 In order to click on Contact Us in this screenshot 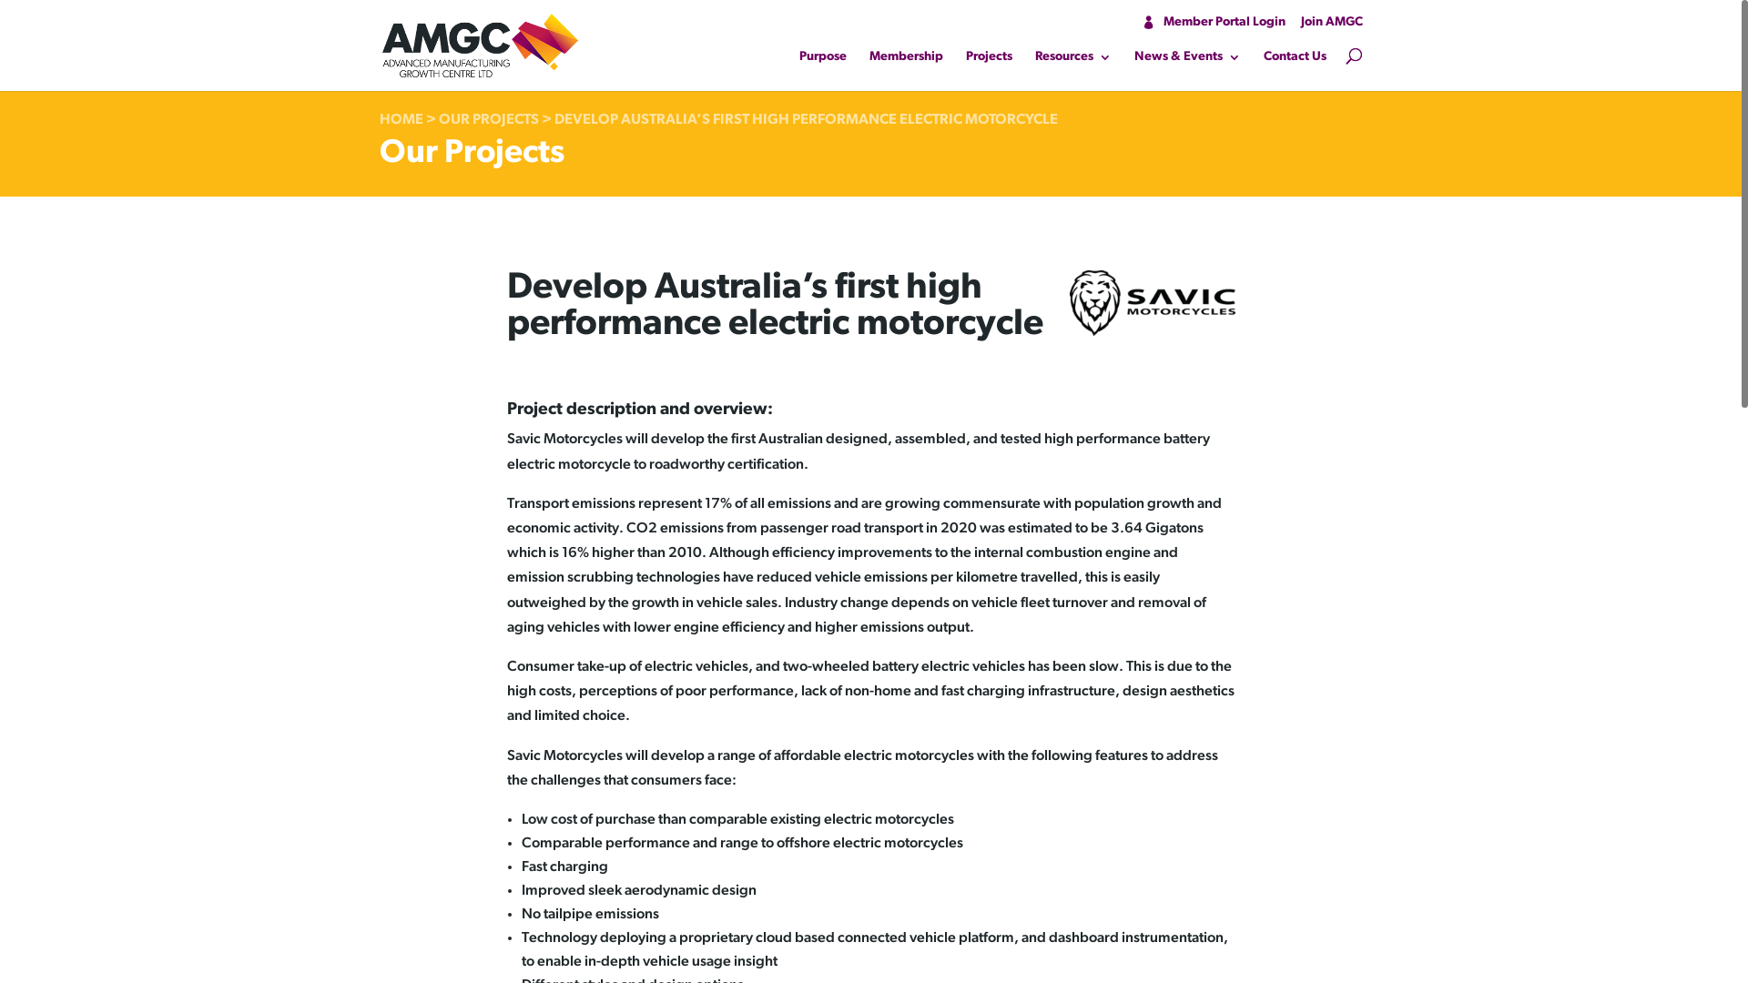, I will do `click(1295, 62)`.